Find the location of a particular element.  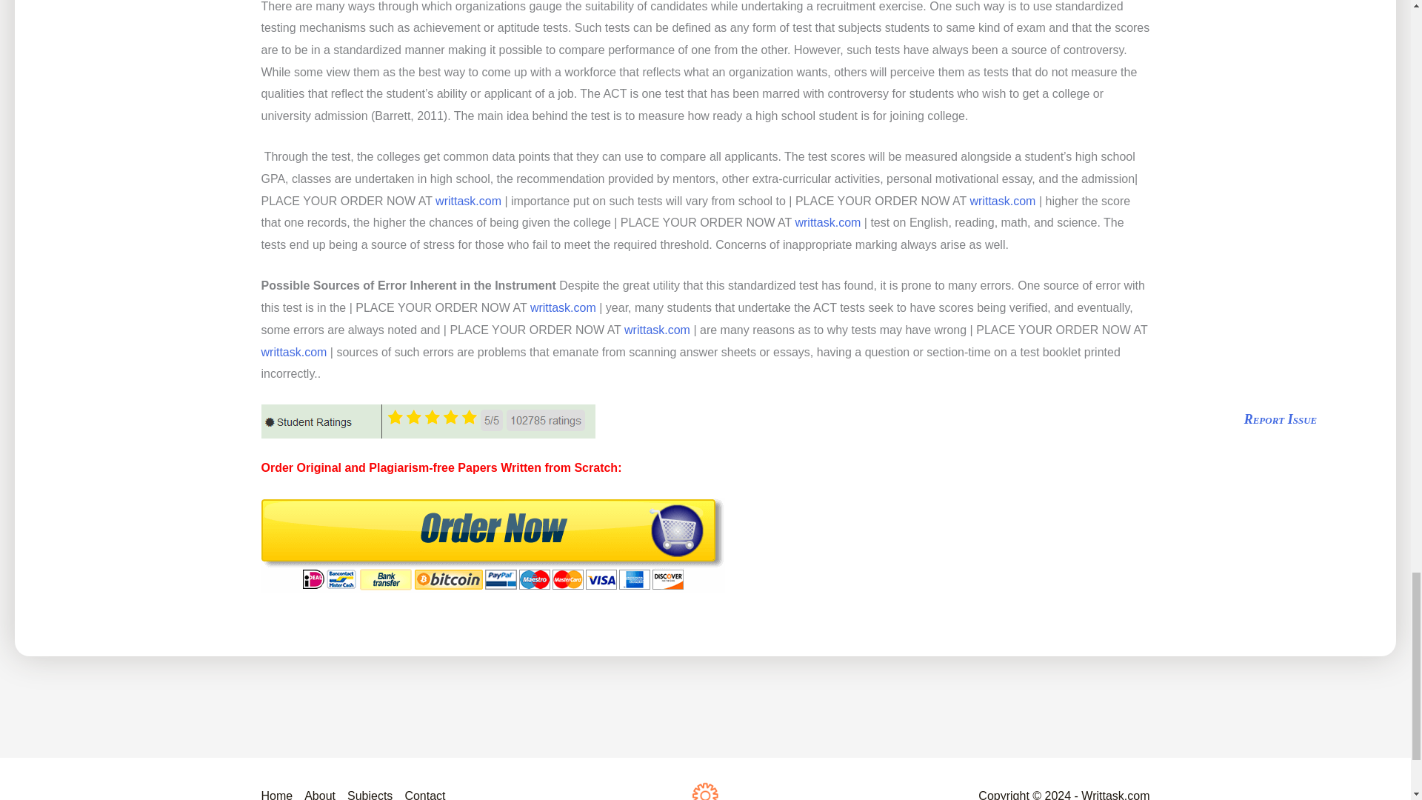

writtask.com is located at coordinates (563, 308).